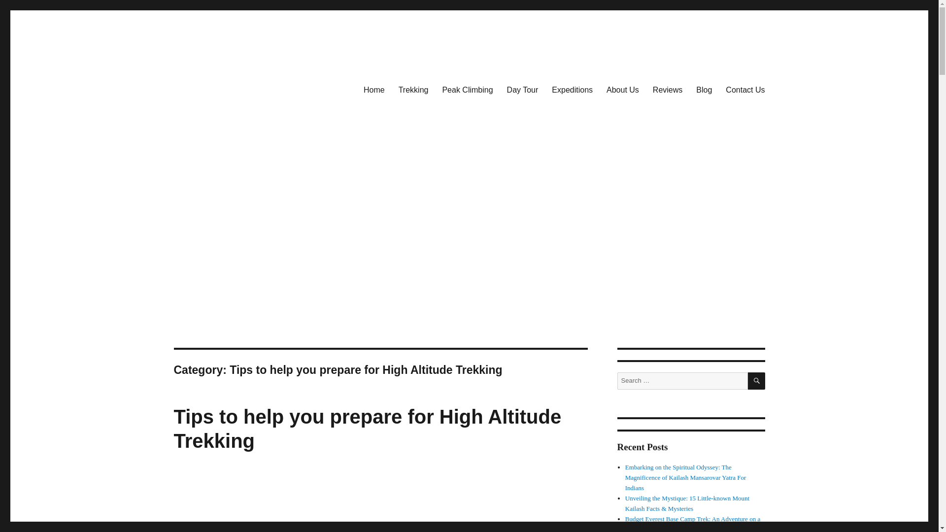 The image size is (946, 532). Describe the element at coordinates (572, 90) in the screenshot. I see `Expeditions` at that location.